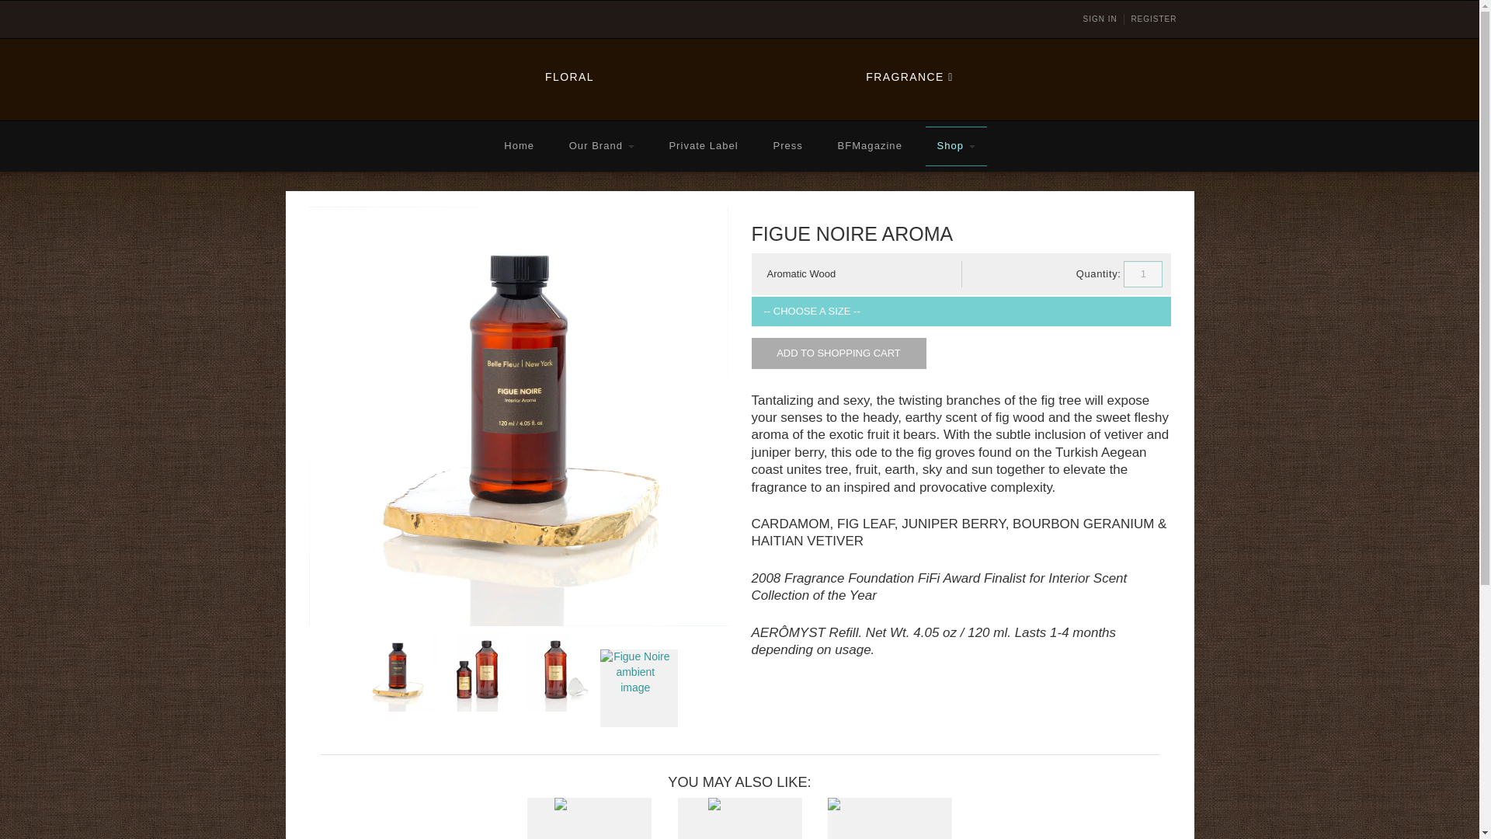 The image size is (1491, 839). I want to click on Figue Noire bottle sizes, so click(478, 673).